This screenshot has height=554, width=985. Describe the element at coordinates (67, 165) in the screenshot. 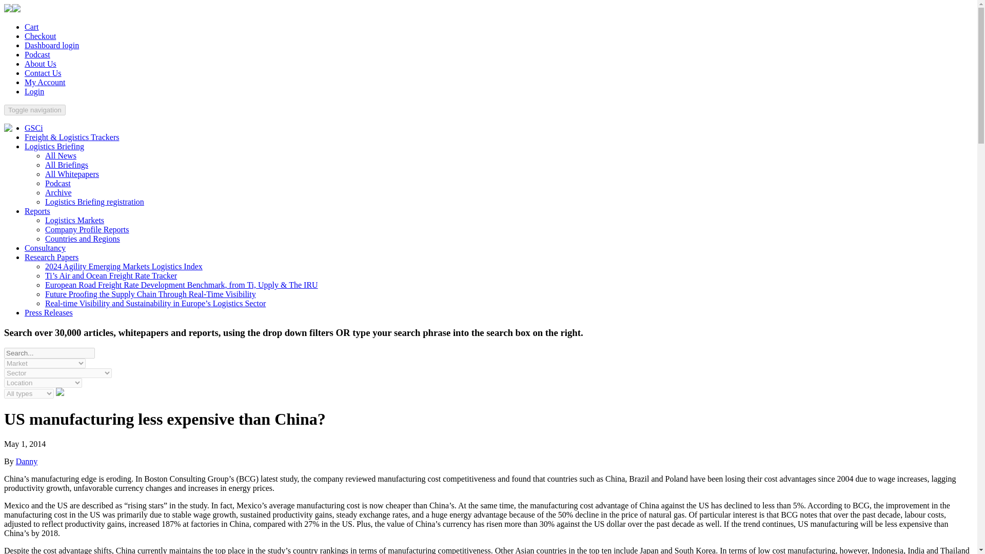

I see `All Briefings` at that location.